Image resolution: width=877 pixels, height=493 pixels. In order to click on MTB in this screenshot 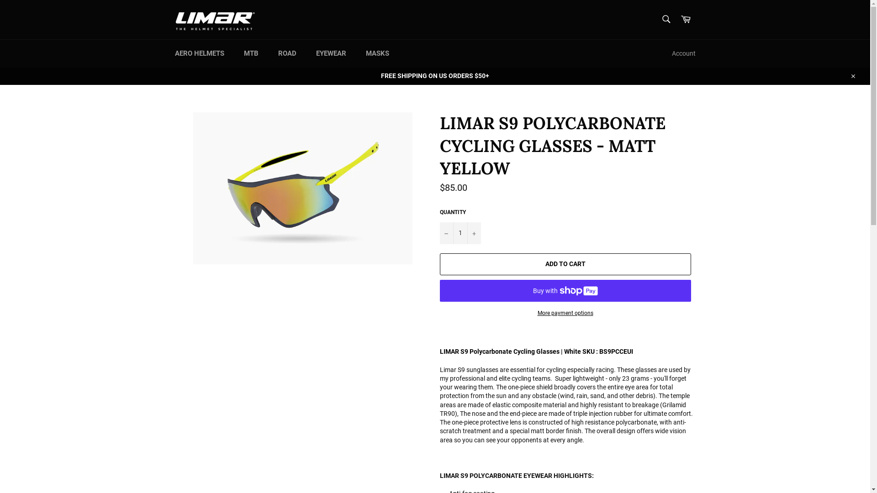, I will do `click(251, 54)`.